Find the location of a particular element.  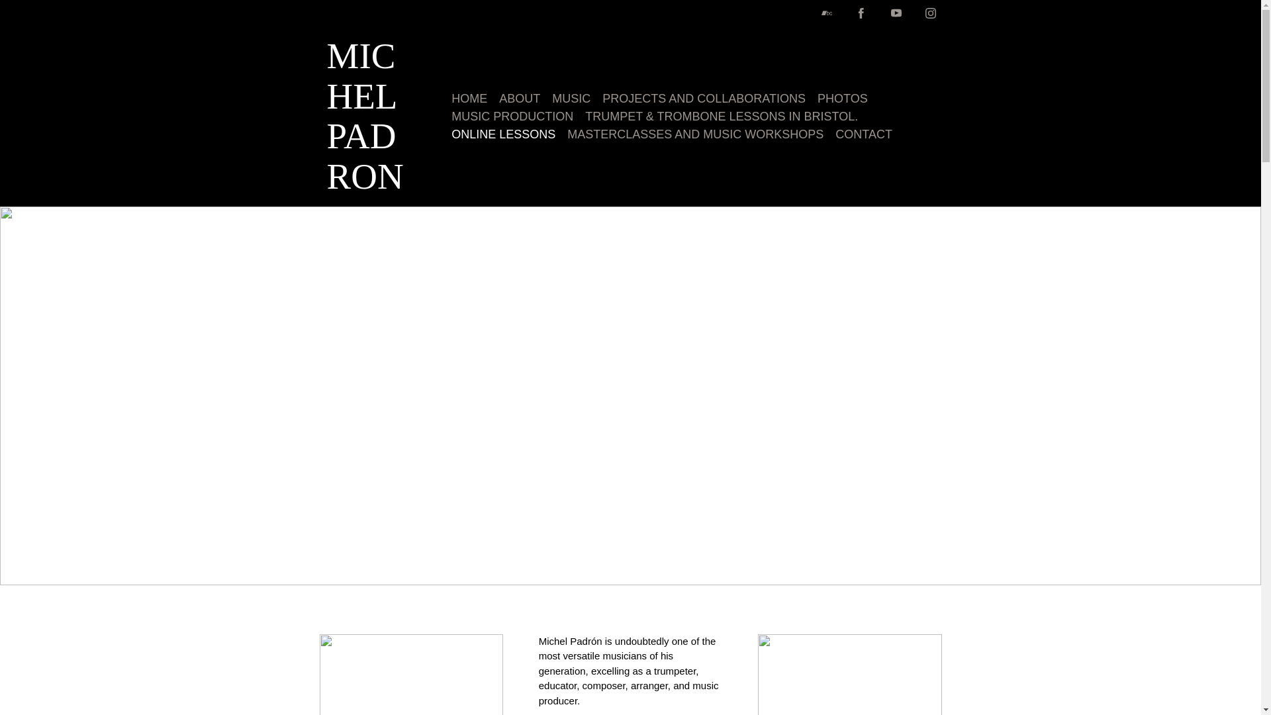

ABOUT is located at coordinates (520, 99).